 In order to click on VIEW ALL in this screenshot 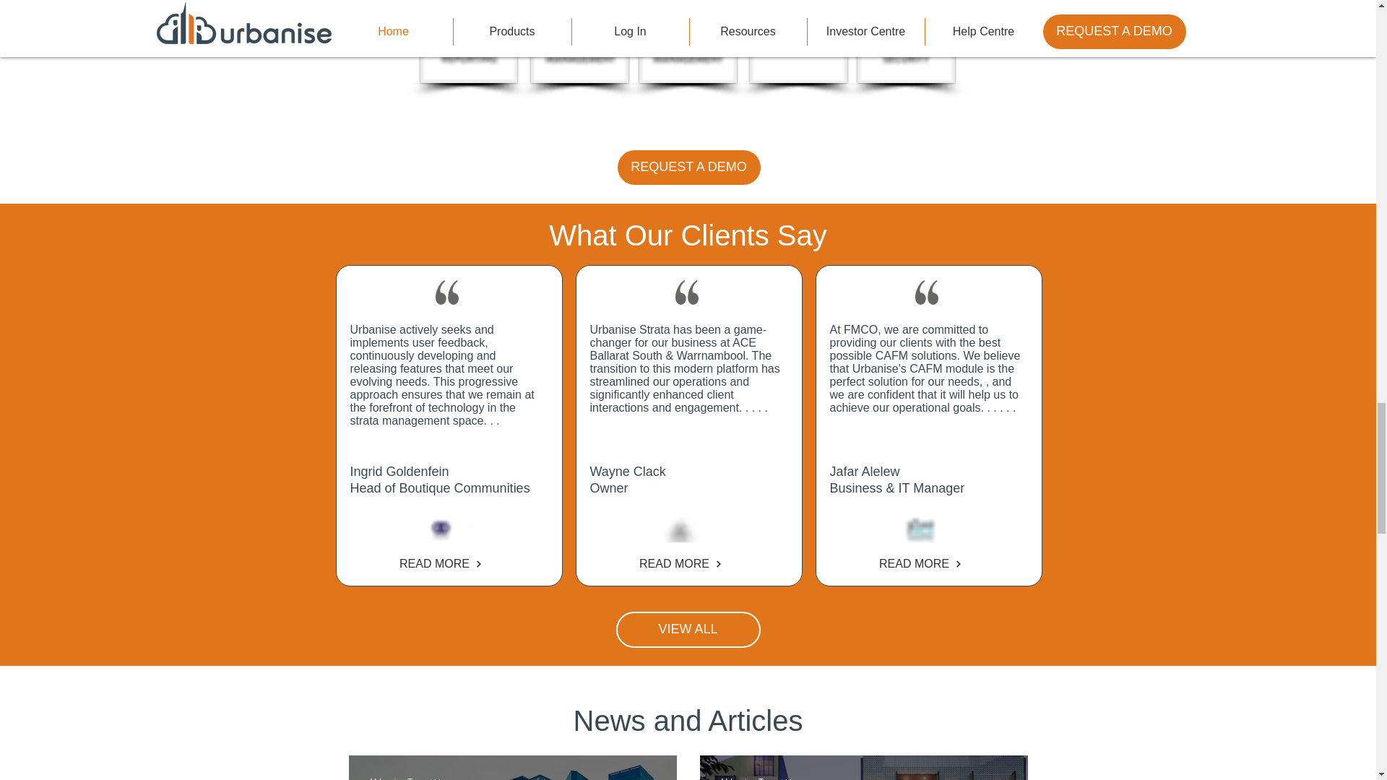, I will do `click(688, 630)`.